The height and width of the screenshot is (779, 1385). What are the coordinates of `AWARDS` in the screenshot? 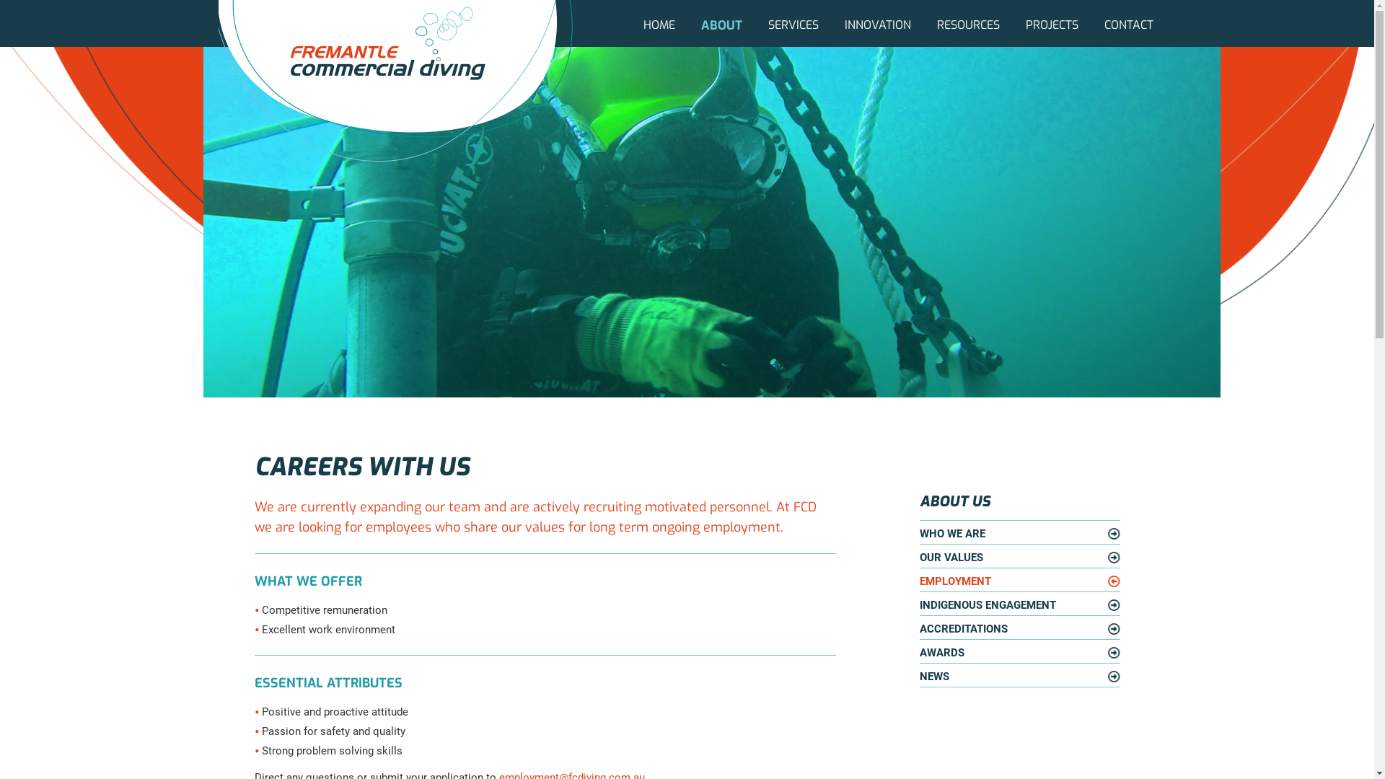 It's located at (1020, 653).